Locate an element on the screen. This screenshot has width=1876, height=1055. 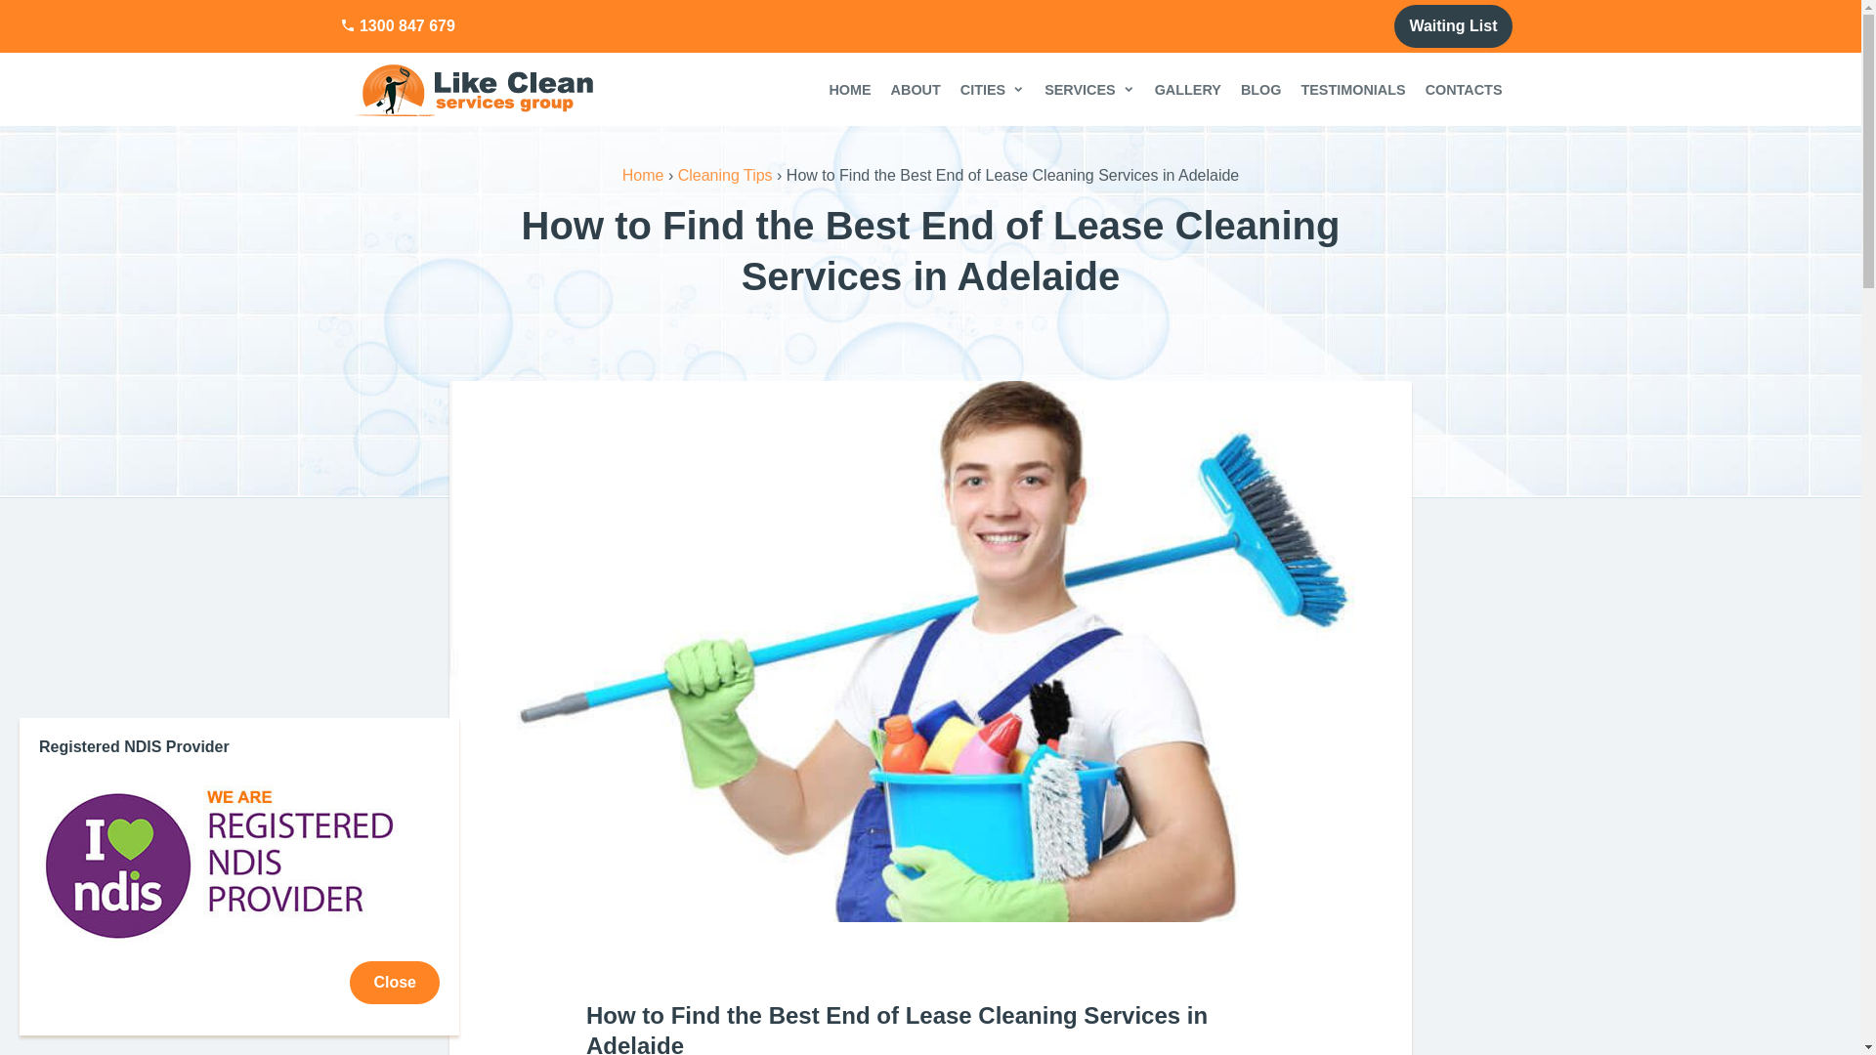
ABOUT is located at coordinates (916, 90).